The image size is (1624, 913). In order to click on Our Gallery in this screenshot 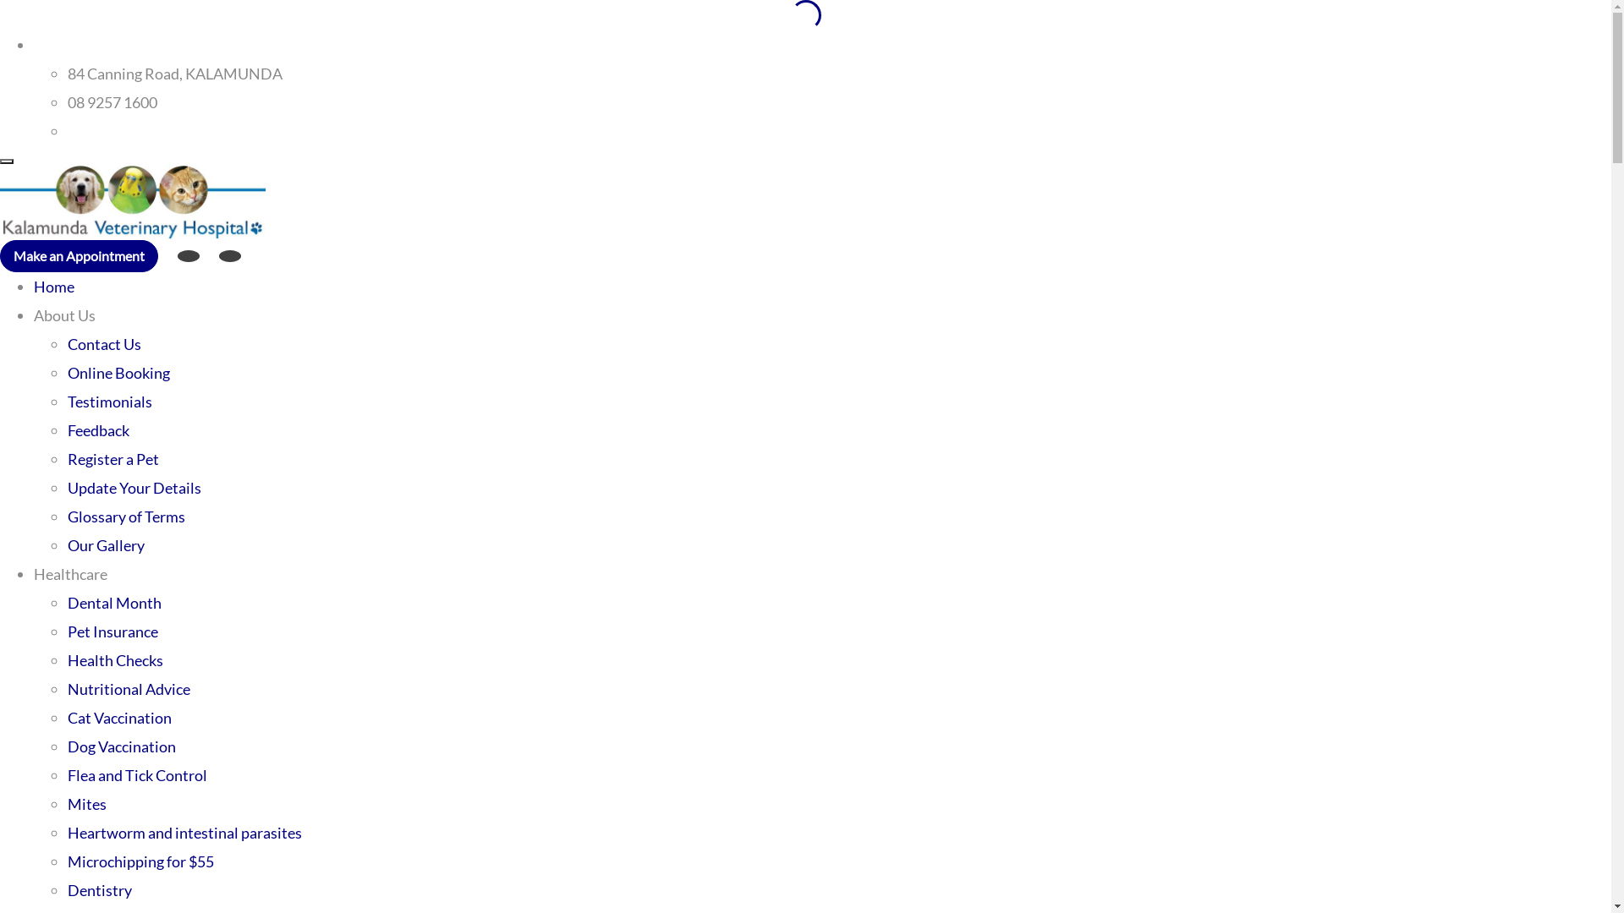, I will do `click(107, 545)`.